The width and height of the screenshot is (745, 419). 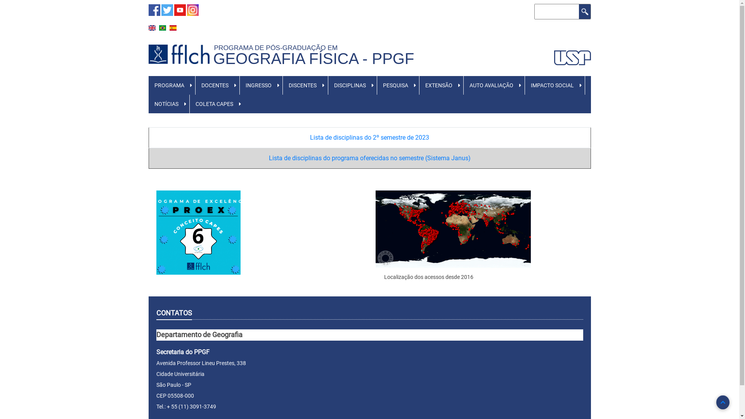 What do you see at coordinates (303, 85) in the screenshot?
I see `DISCENTES` at bounding box center [303, 85].